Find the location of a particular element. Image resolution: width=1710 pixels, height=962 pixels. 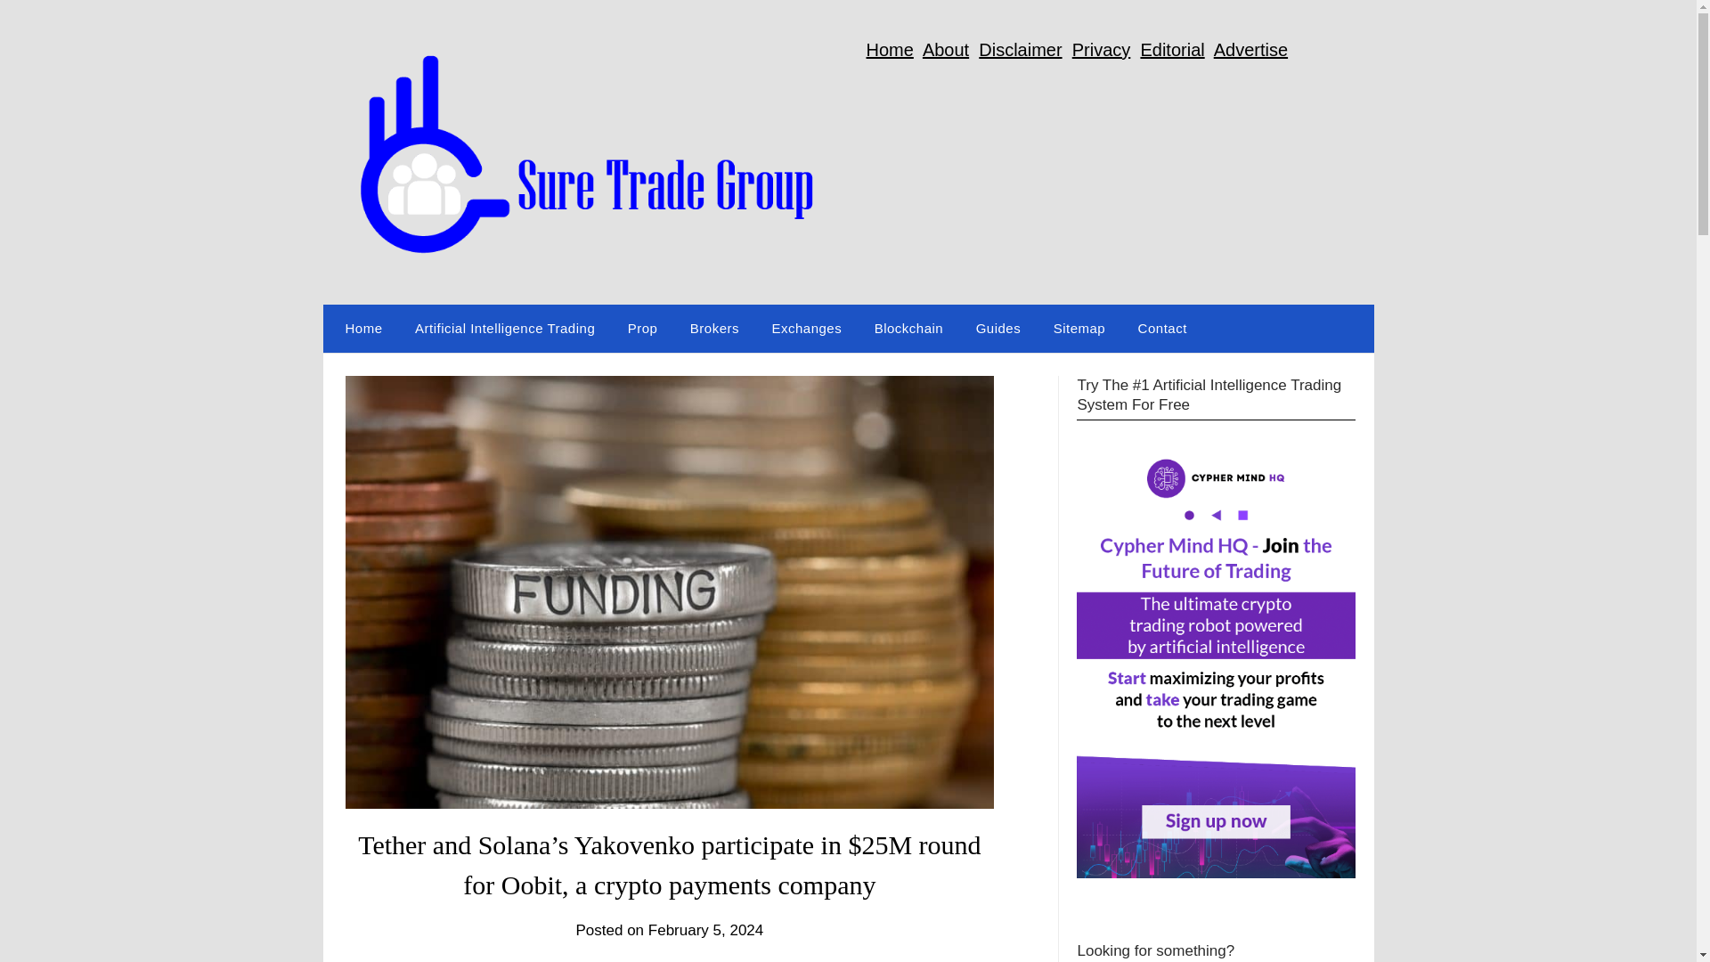

Blockchain is located at coordinates (908, 329).